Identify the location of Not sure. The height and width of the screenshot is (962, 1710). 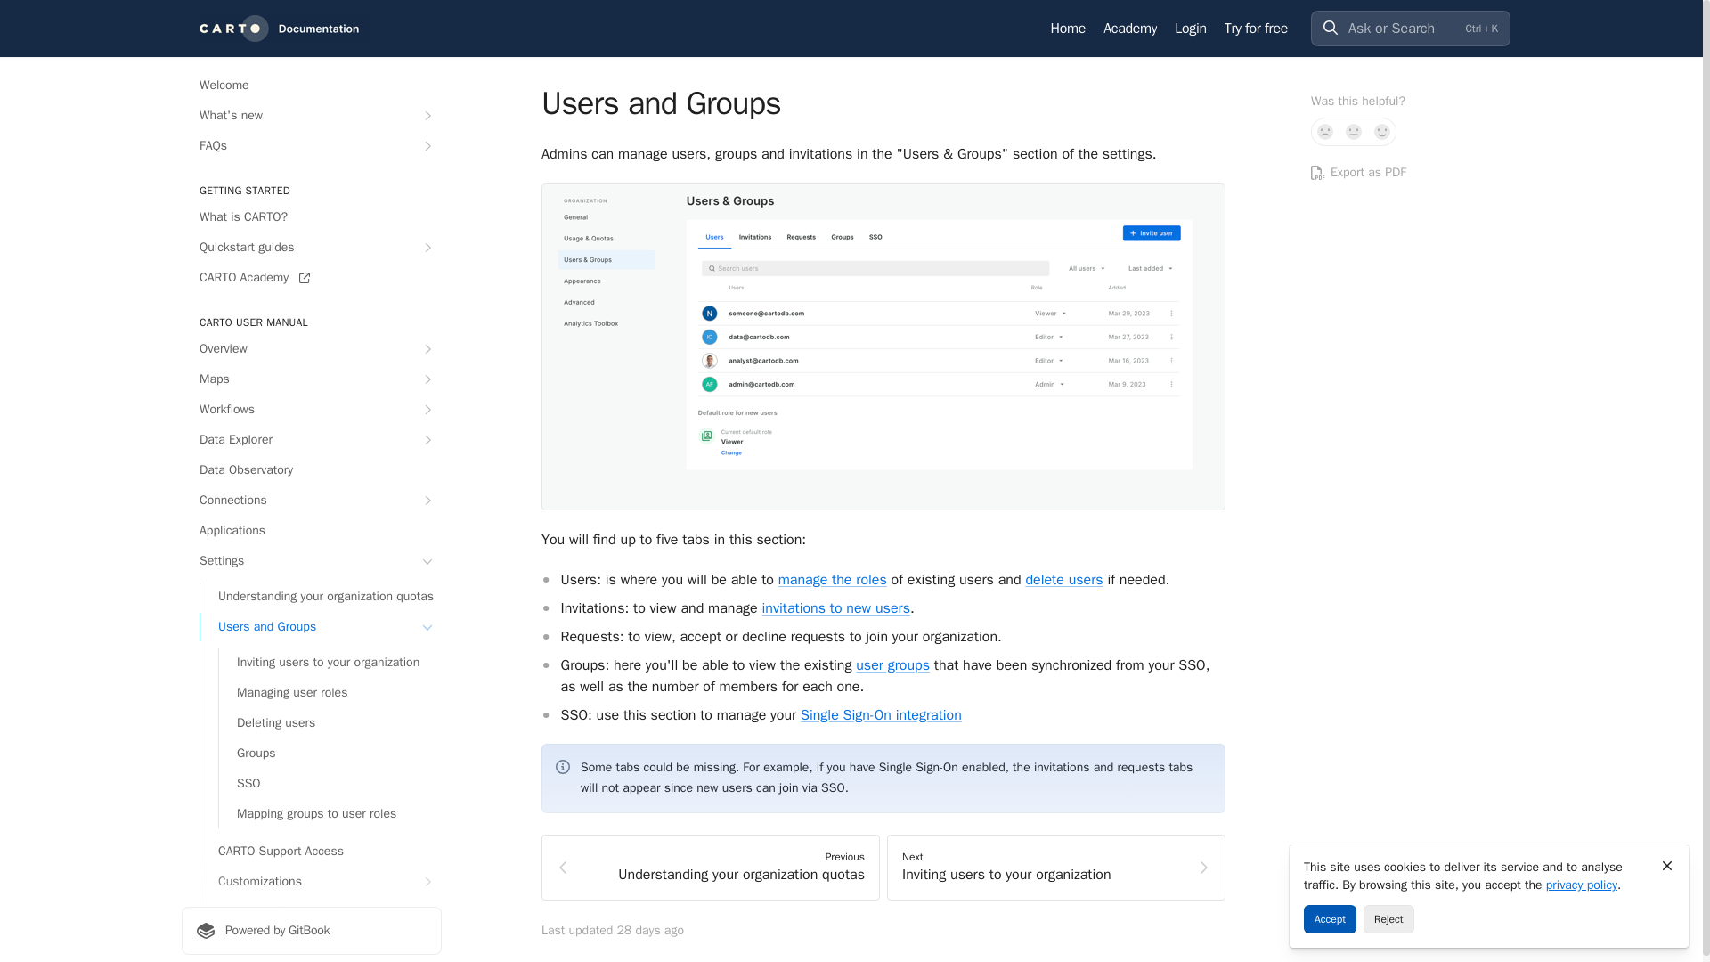
(1354, 132).